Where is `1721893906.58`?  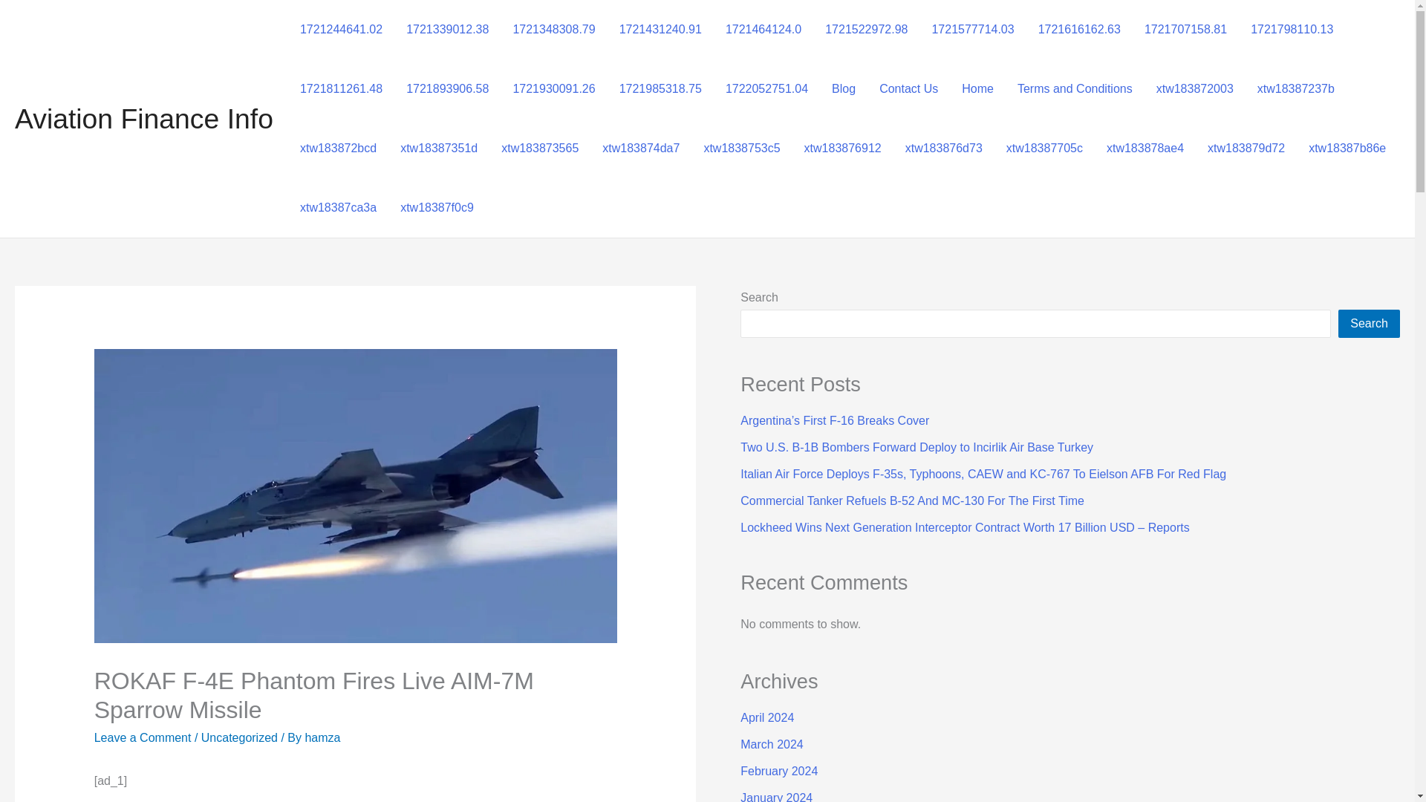 1721893906.58 is located at coordinates (447, 88).